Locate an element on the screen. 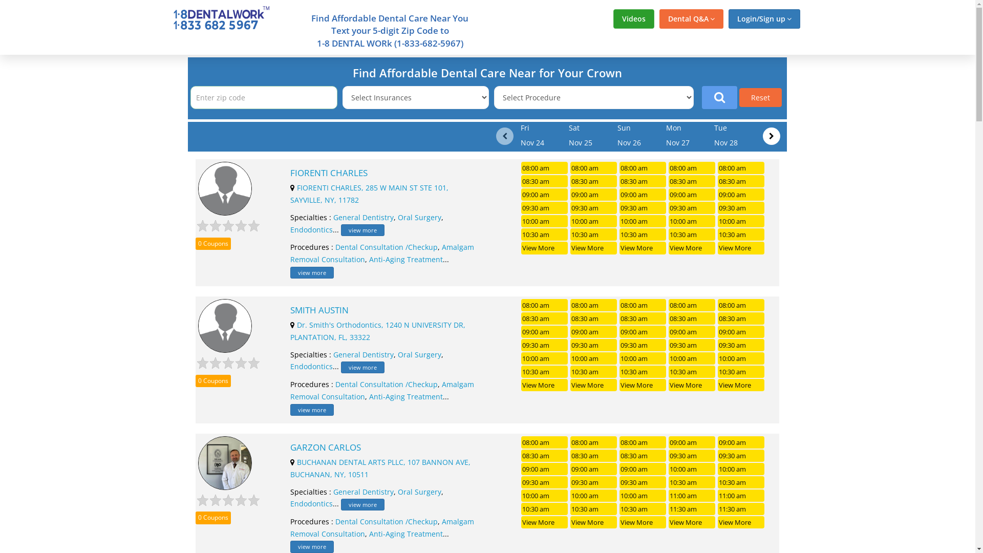 The image size is (983, 553). view more is located at coordinates (312, 410).